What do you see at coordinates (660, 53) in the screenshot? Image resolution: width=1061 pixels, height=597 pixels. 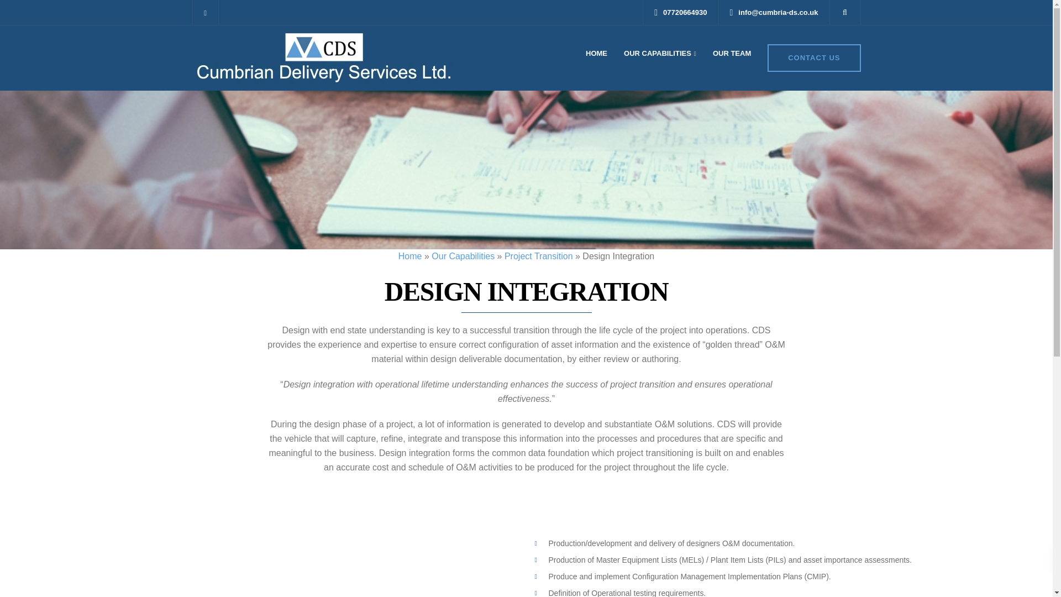 I see `Our Capabilities` at bounding box center [660, 53].